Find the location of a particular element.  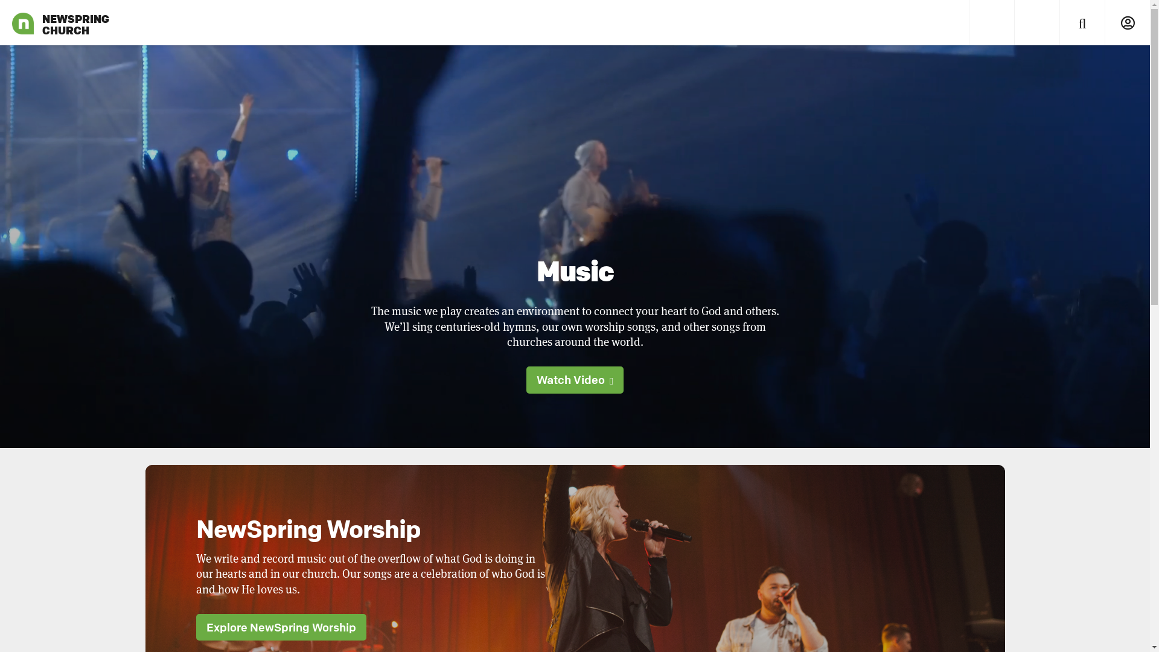

Search is located at coordinates (1082, 23).